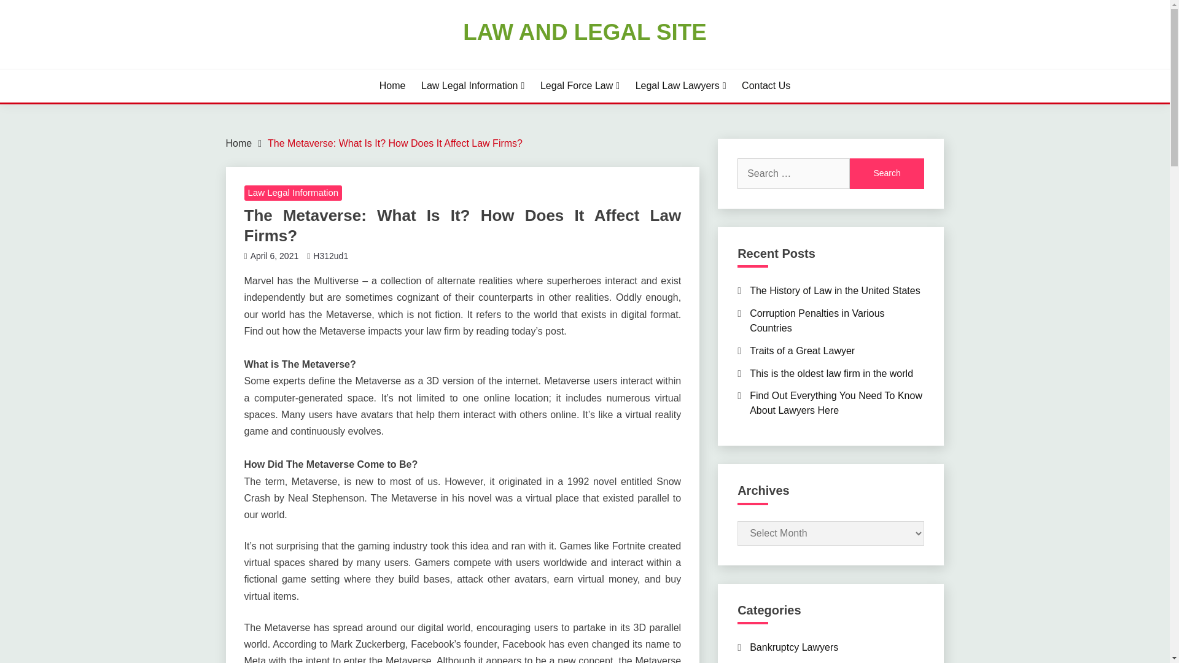 The height and width of the screenshot is (663, 1179). Describe the element at coordinates (294, 193) in the screenshot. I see `Law Legal Information` at that location.